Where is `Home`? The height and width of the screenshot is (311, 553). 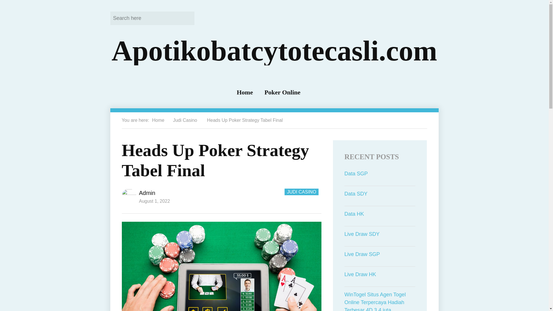 Home is located at coordinates (245, 92).